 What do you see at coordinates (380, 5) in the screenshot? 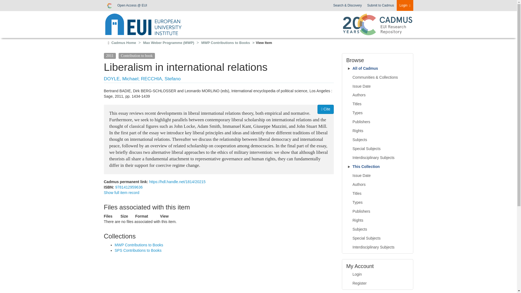
I see `Submit to Cadmus` at bounding box center [380, 5].